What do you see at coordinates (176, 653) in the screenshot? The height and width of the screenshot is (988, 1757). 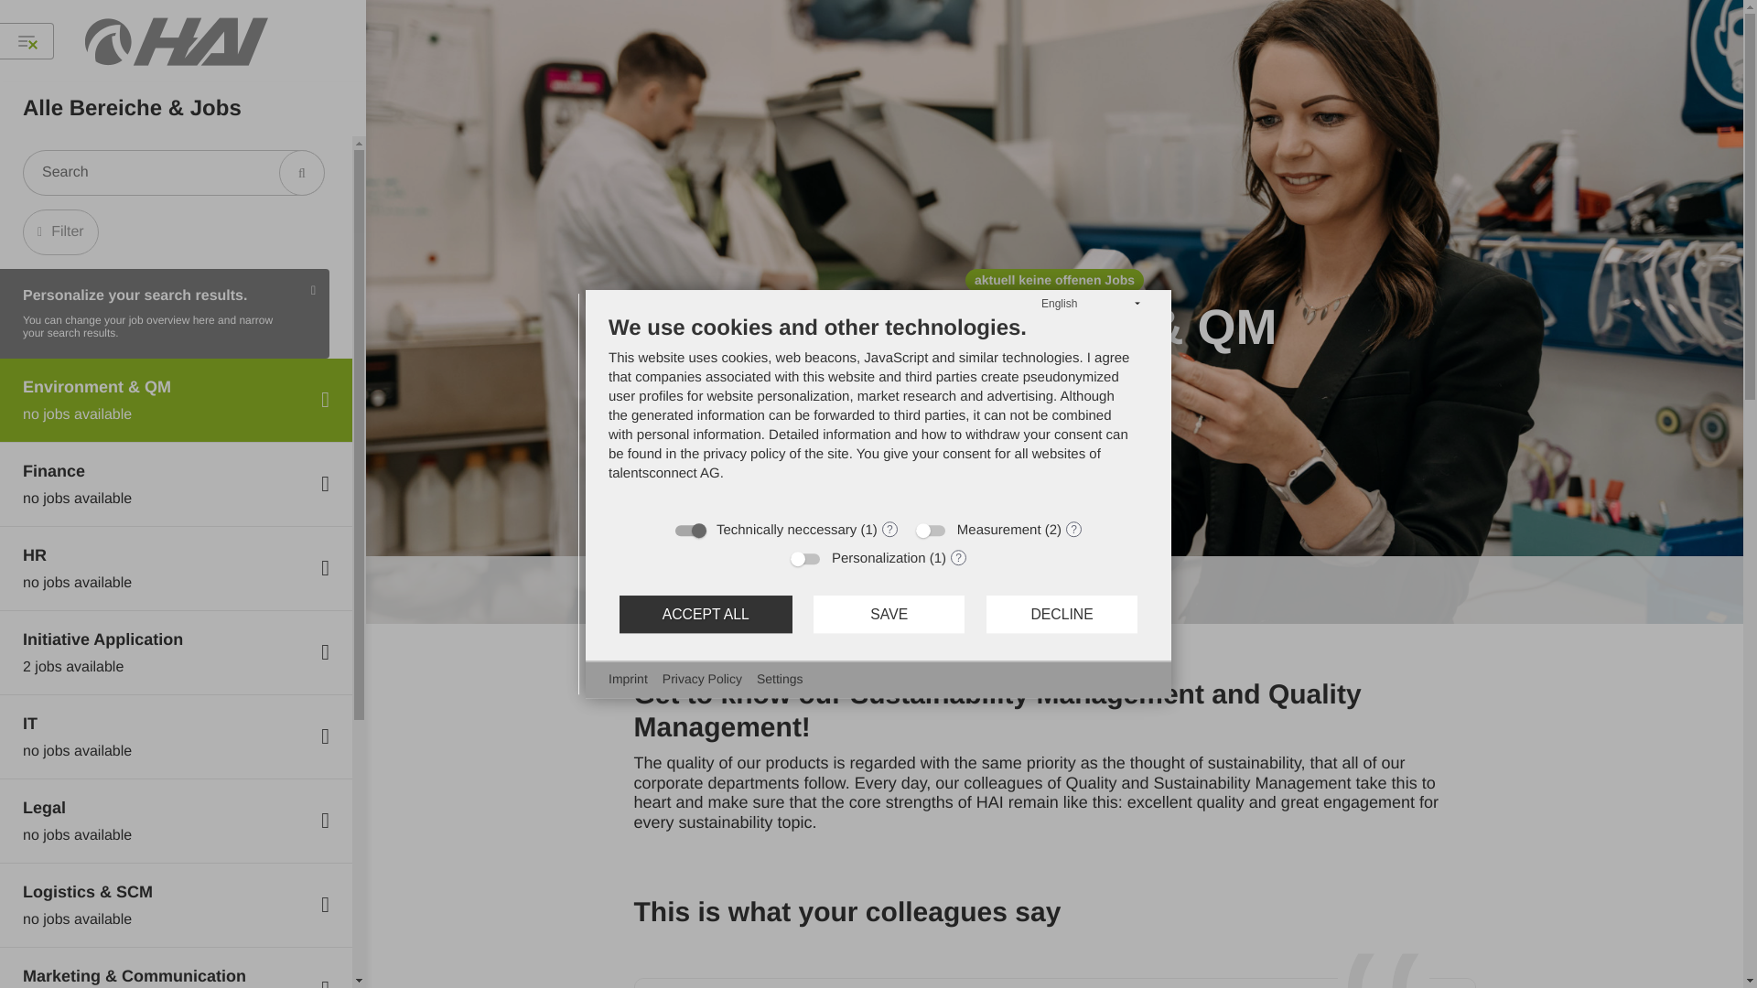 I see `back to start page of Hammerer Aluminium Industries` at bounding box center [176, 653].